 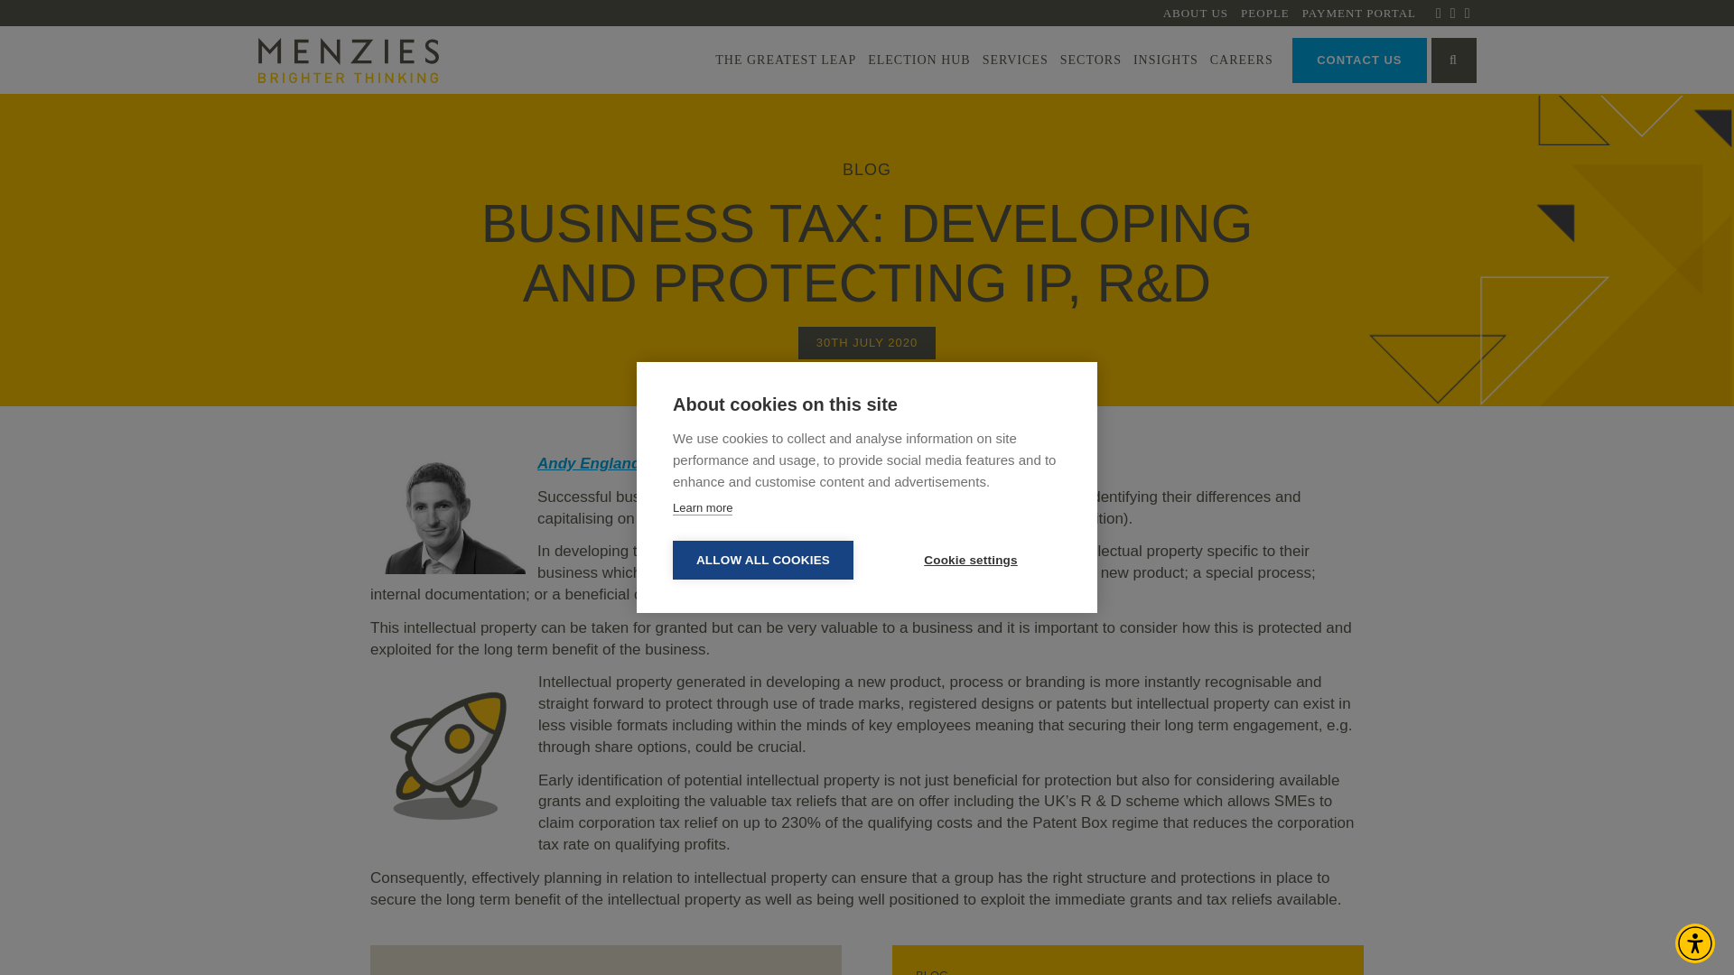 What do you see at coordinates (1015, 60) in the screenshot?
I see `SERVICES` at bounding box center [1015, 60].